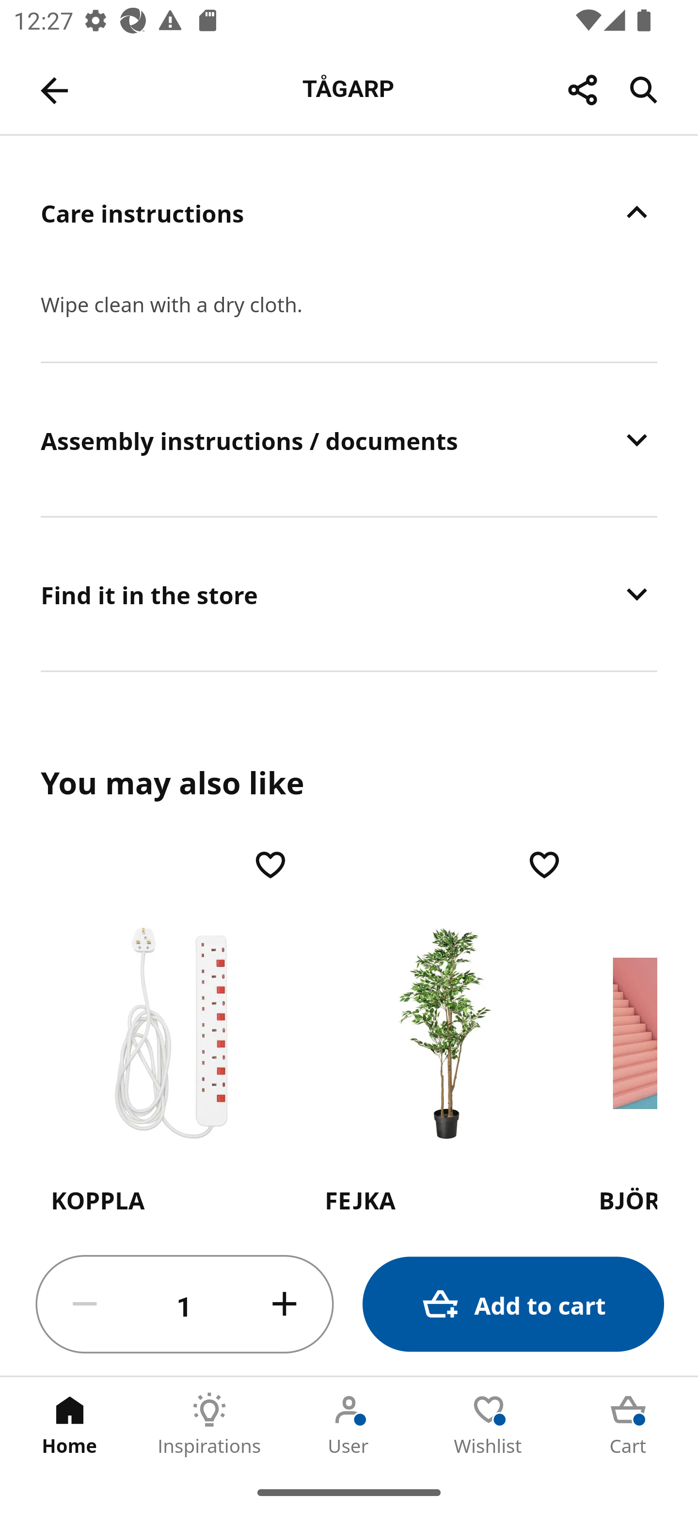 This screenshot has height=1513, width=698. I want to click on Home
Tab 1 of 5, so click(70, 1424).